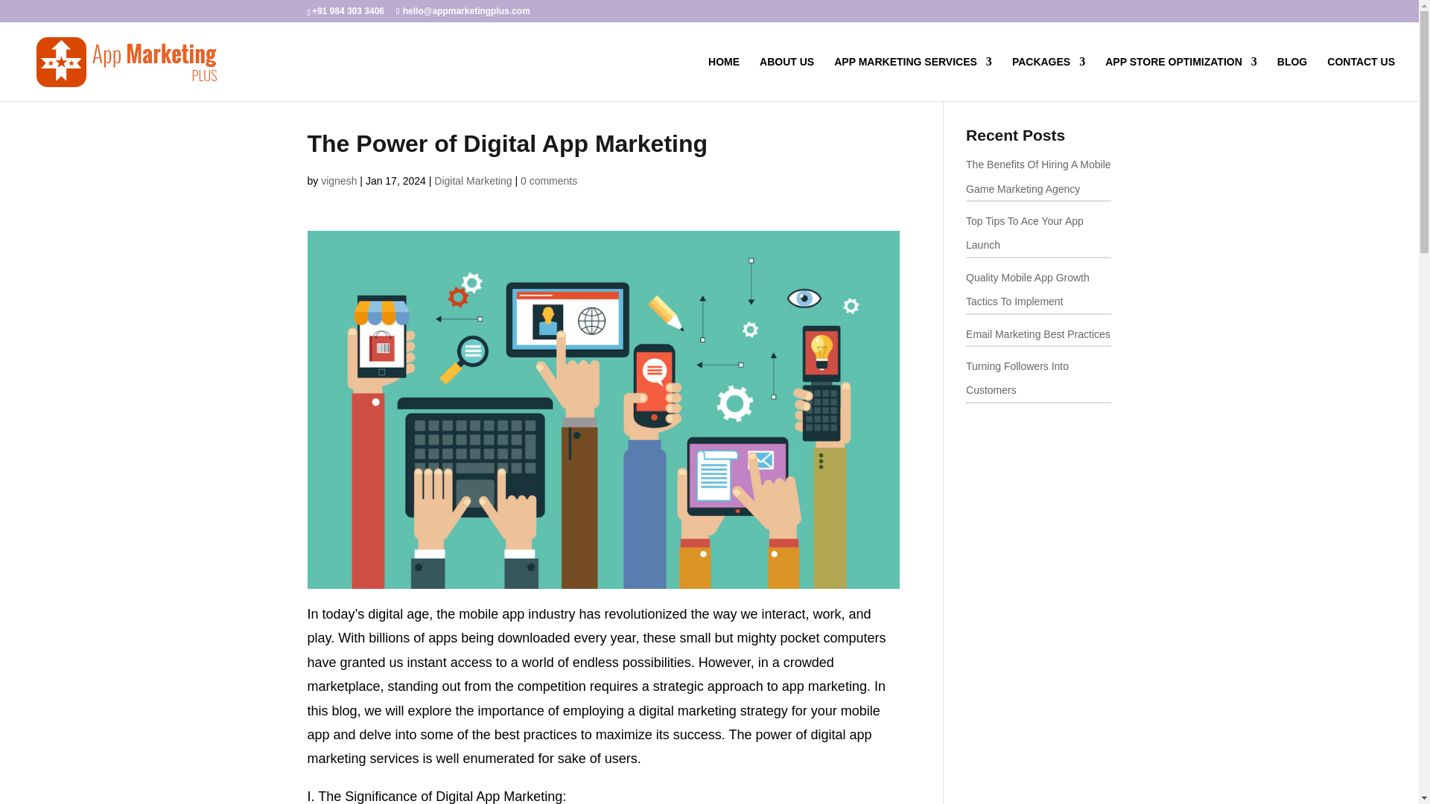 This screenshot has height=804, width=1430. I want to click on APP MARKETING SERVICES, so click(913, 79).